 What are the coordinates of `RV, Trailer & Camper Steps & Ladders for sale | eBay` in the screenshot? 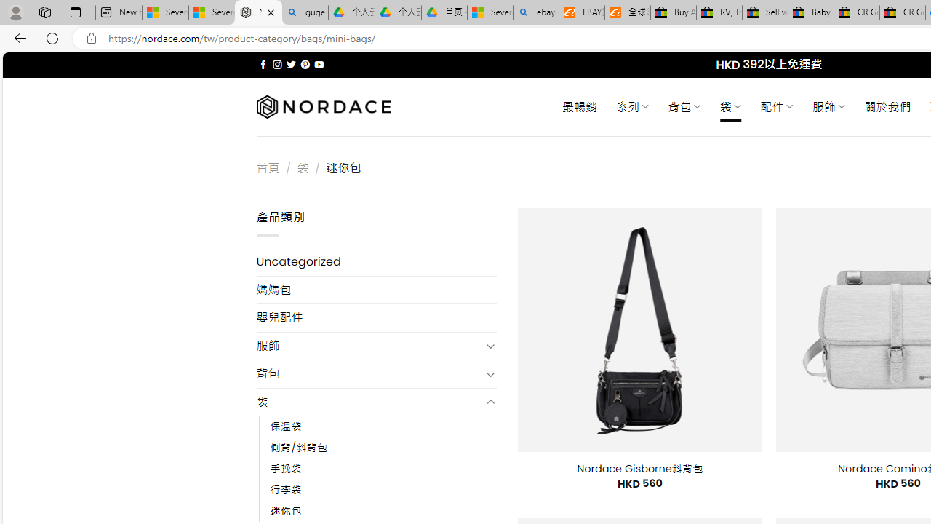 It's located at (719, 13).